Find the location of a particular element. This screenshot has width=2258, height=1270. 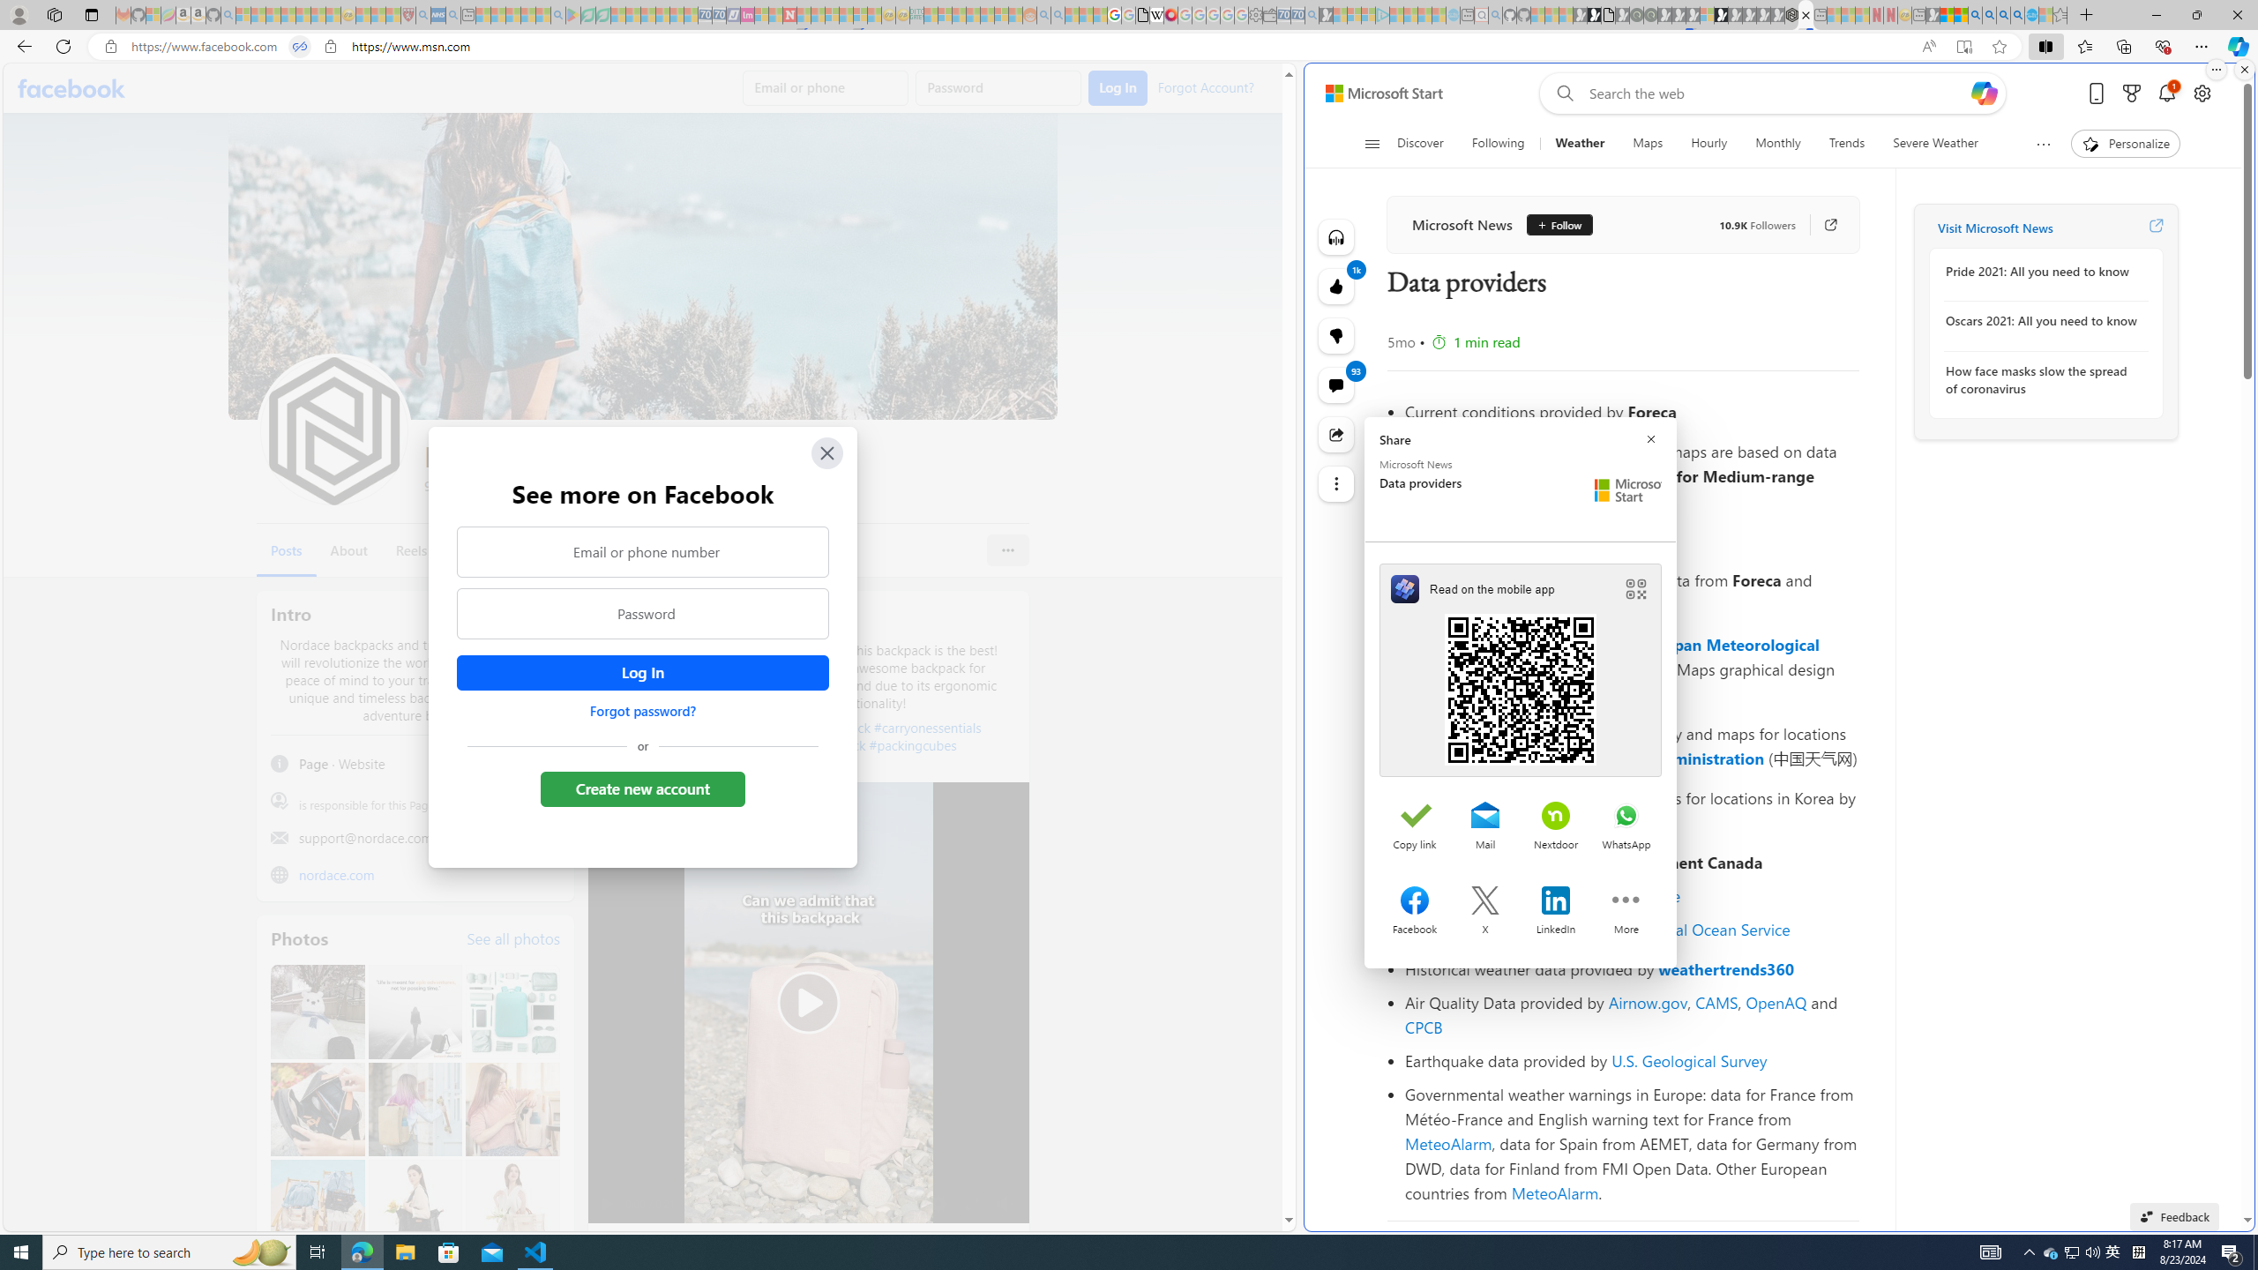

Bing AI - Search is located at coordinates (1974, 15).